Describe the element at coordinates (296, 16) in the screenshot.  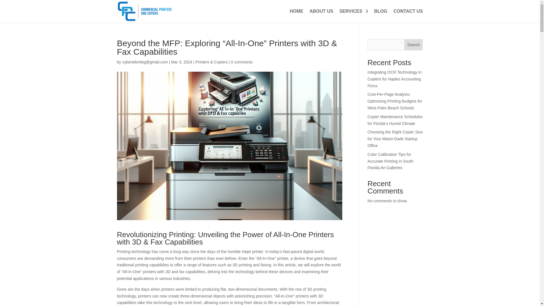
I see `HOME` at that location.